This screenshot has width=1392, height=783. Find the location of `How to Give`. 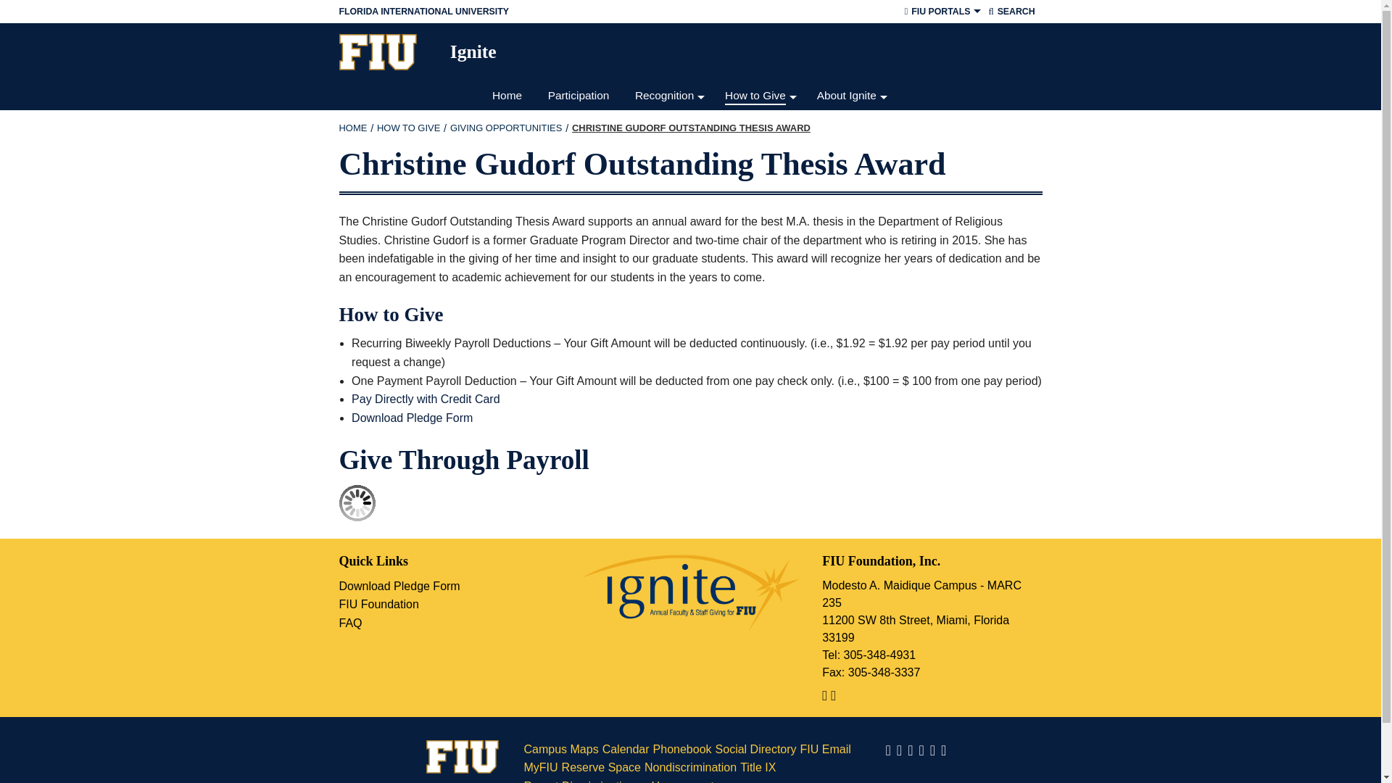

How to Give is located at coordinates (761, 96).